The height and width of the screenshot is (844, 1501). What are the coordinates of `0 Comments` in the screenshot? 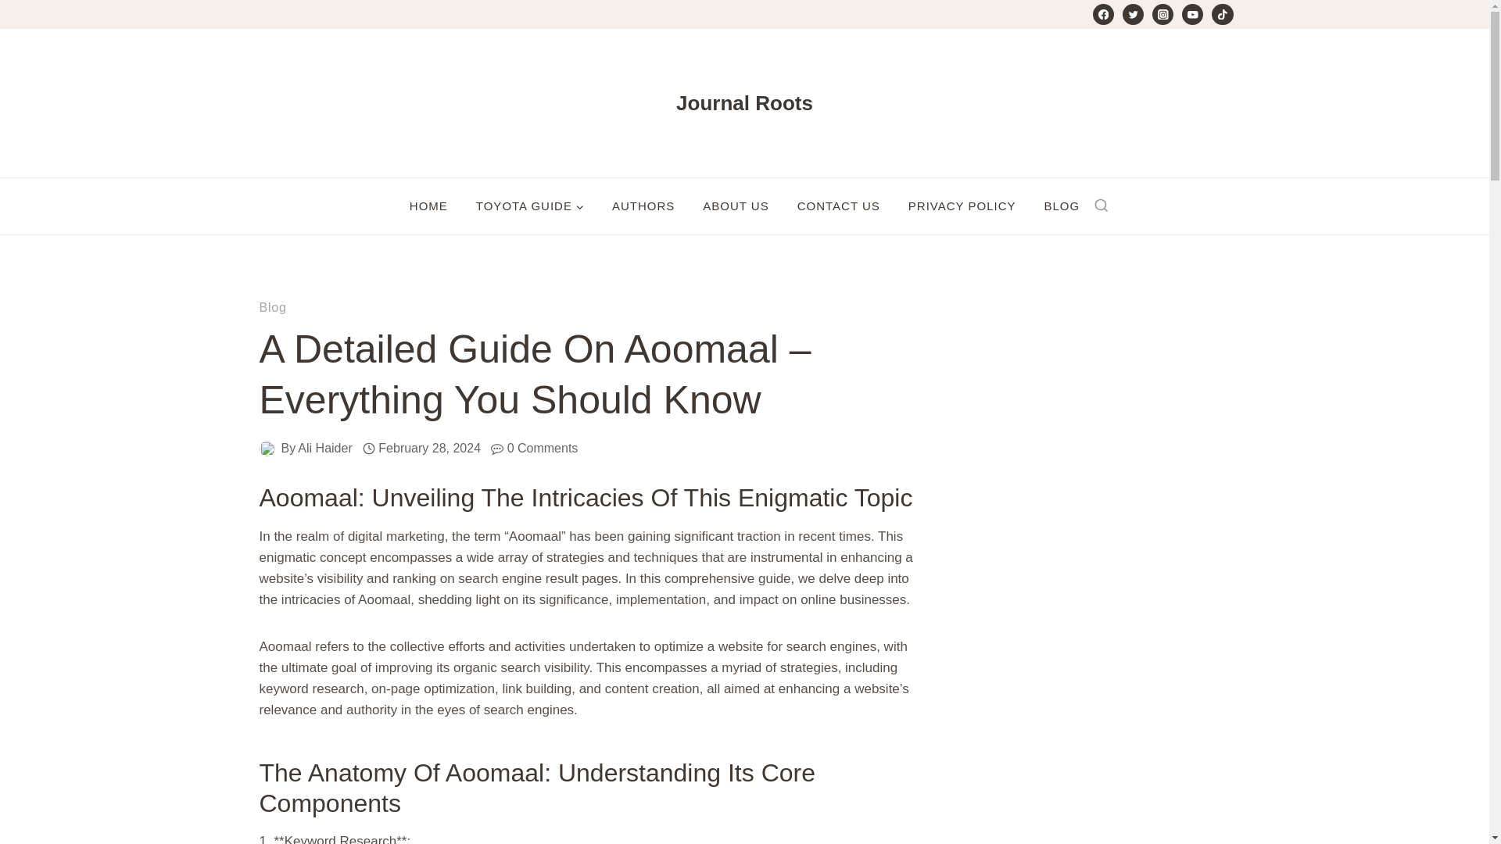 It's located at (543, 449).